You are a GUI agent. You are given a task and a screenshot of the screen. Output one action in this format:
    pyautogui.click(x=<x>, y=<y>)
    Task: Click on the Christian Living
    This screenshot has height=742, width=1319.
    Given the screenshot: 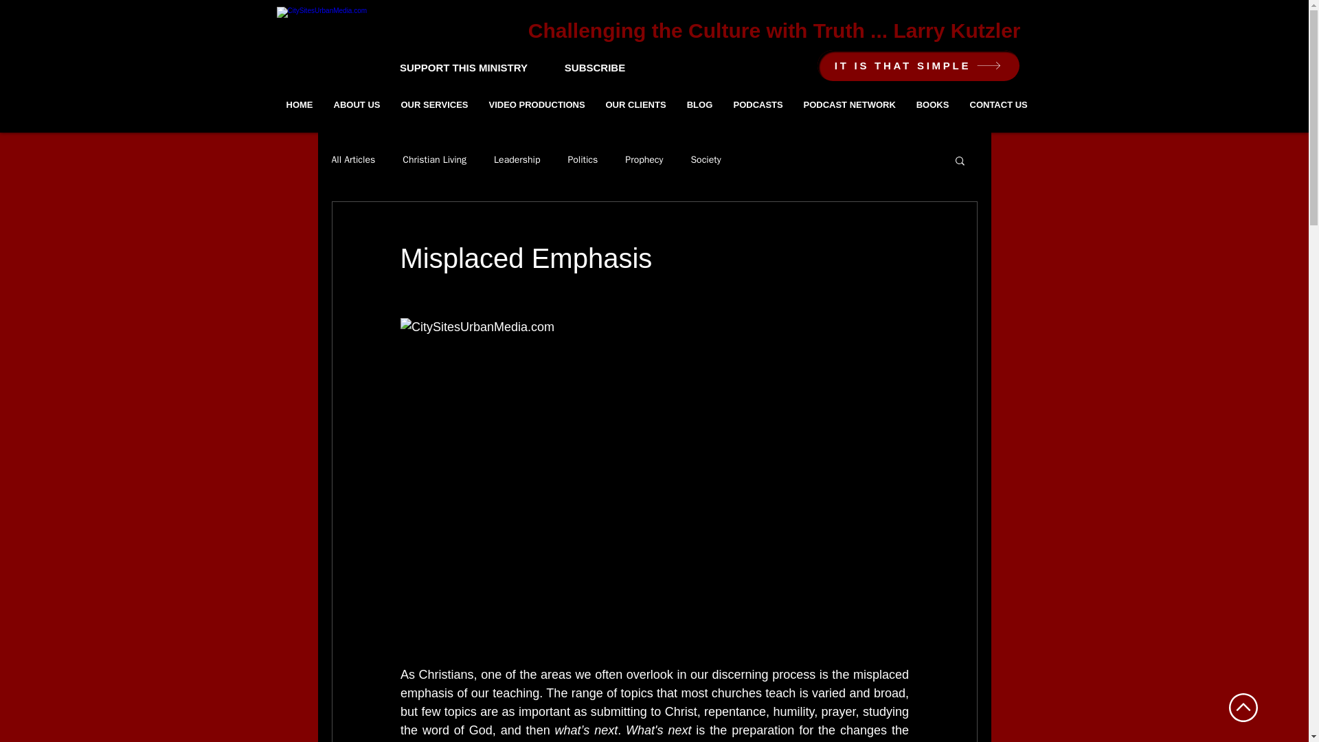 What is the action you would take?
    pyautogui.click(x=434, y=159)
    